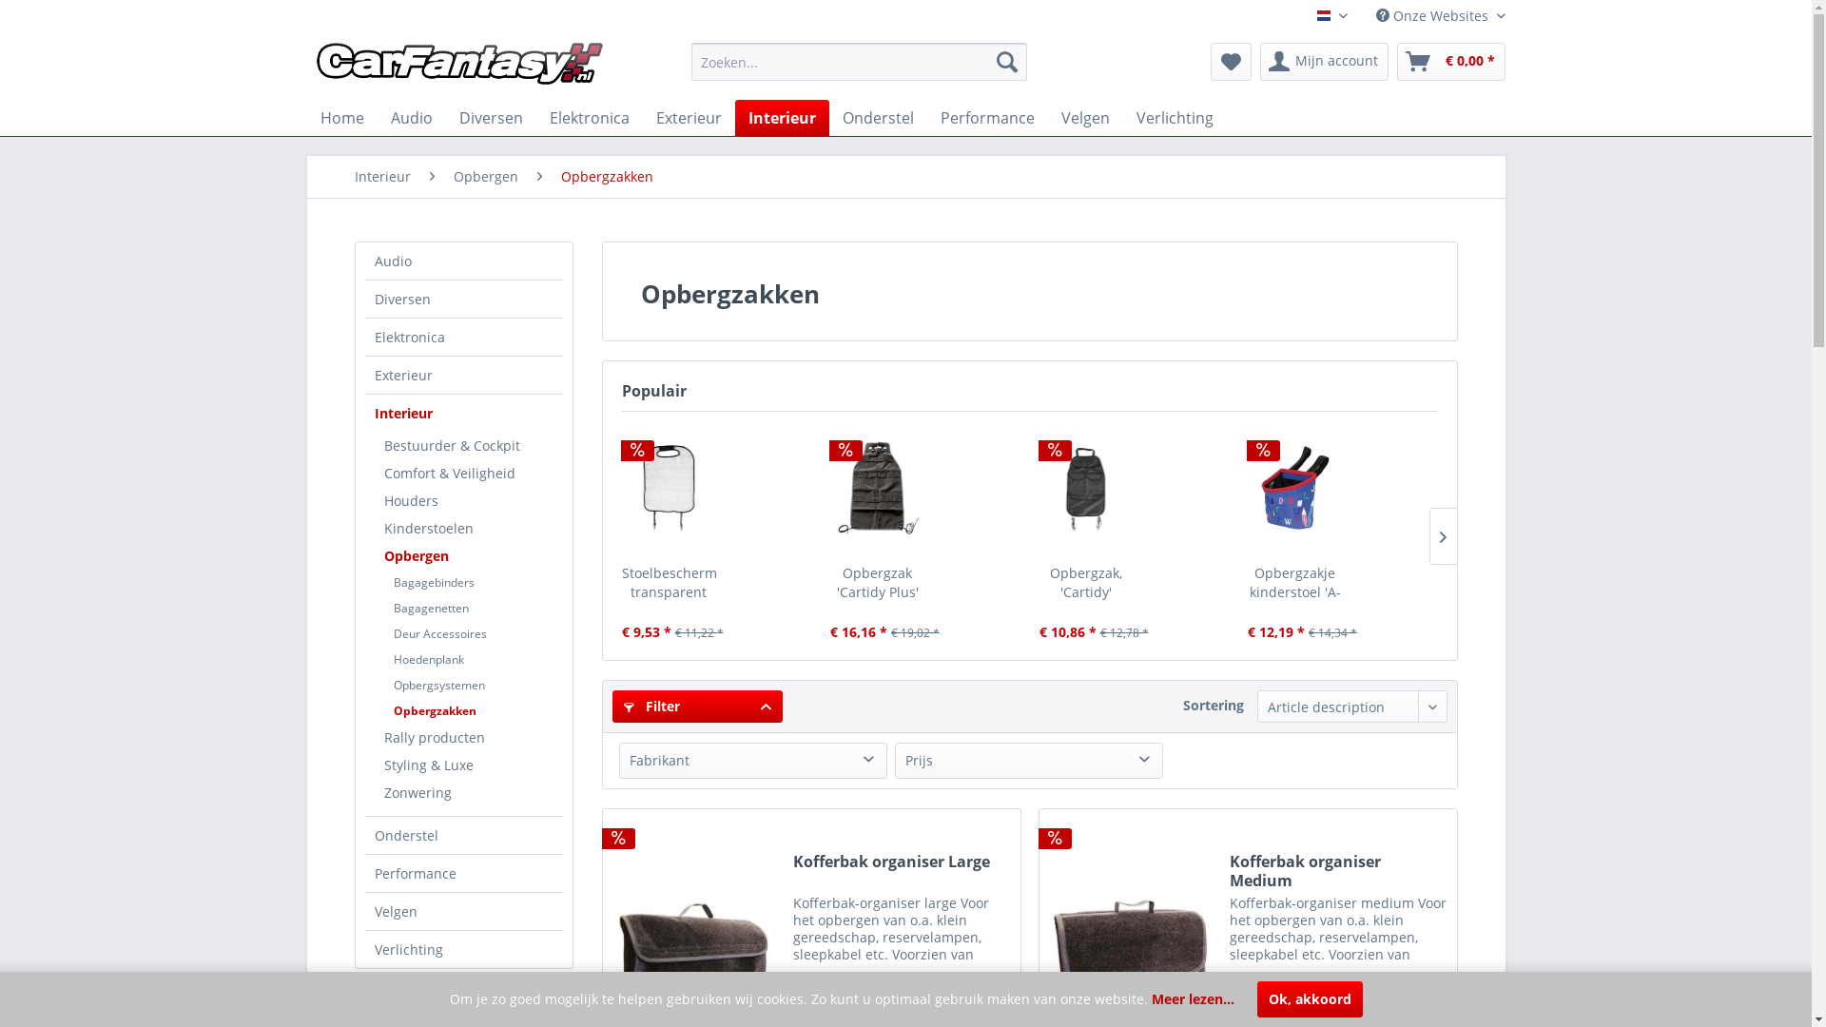 The width and height of the screenshot is (1826, 1027). I want to click on Verlanglijstje, so click(1231, 62).